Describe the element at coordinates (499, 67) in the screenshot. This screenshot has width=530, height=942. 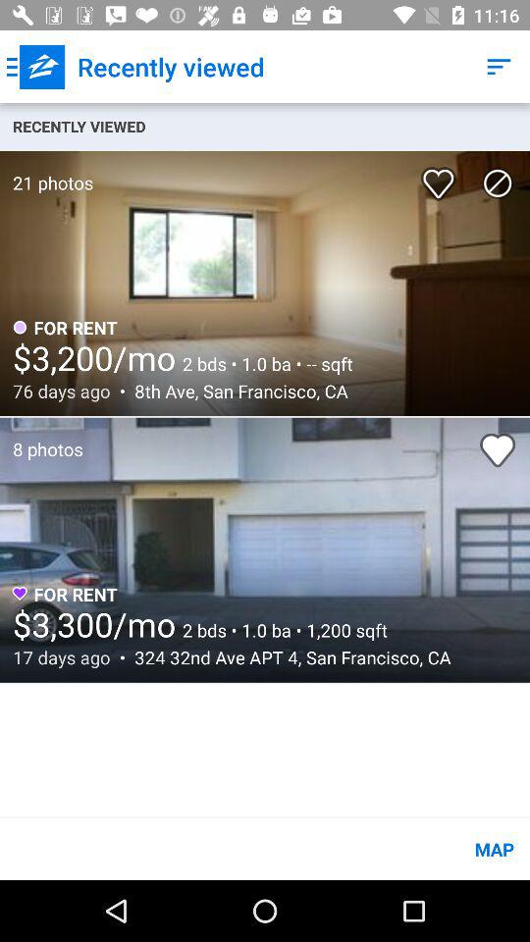
I see `open the icon next to the recently viewed` at that location.